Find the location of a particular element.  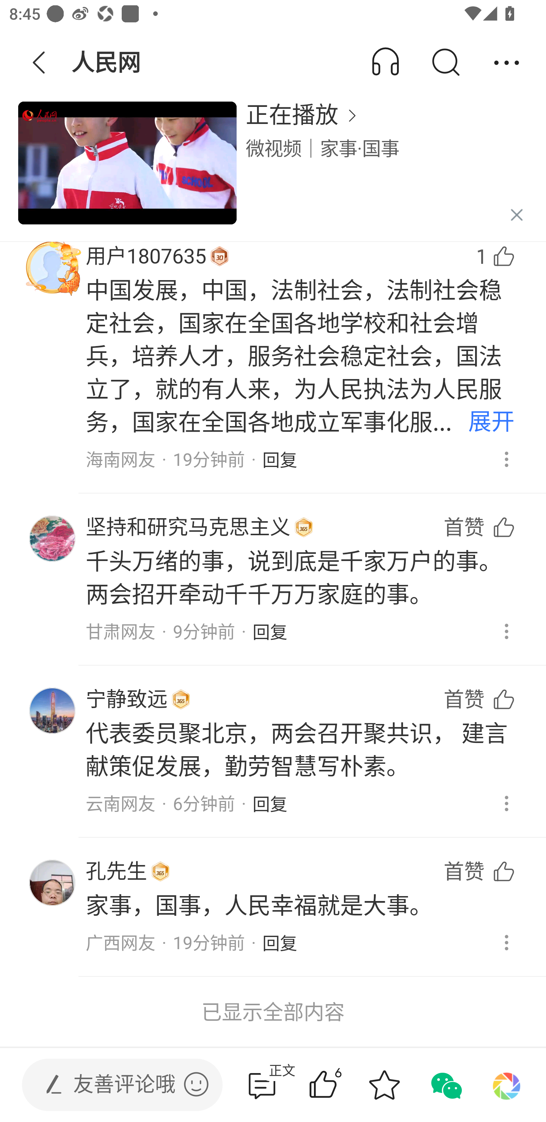

UserRightLabel_OneMedalView 勋章 is located at coordinates (219, 256).